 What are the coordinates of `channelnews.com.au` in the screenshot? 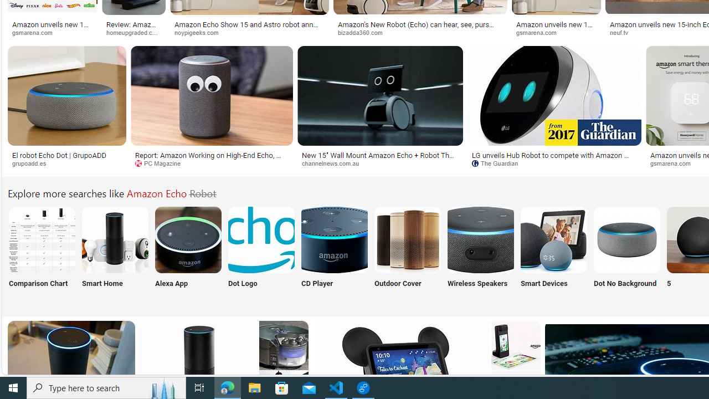 It's located at (335, 163).